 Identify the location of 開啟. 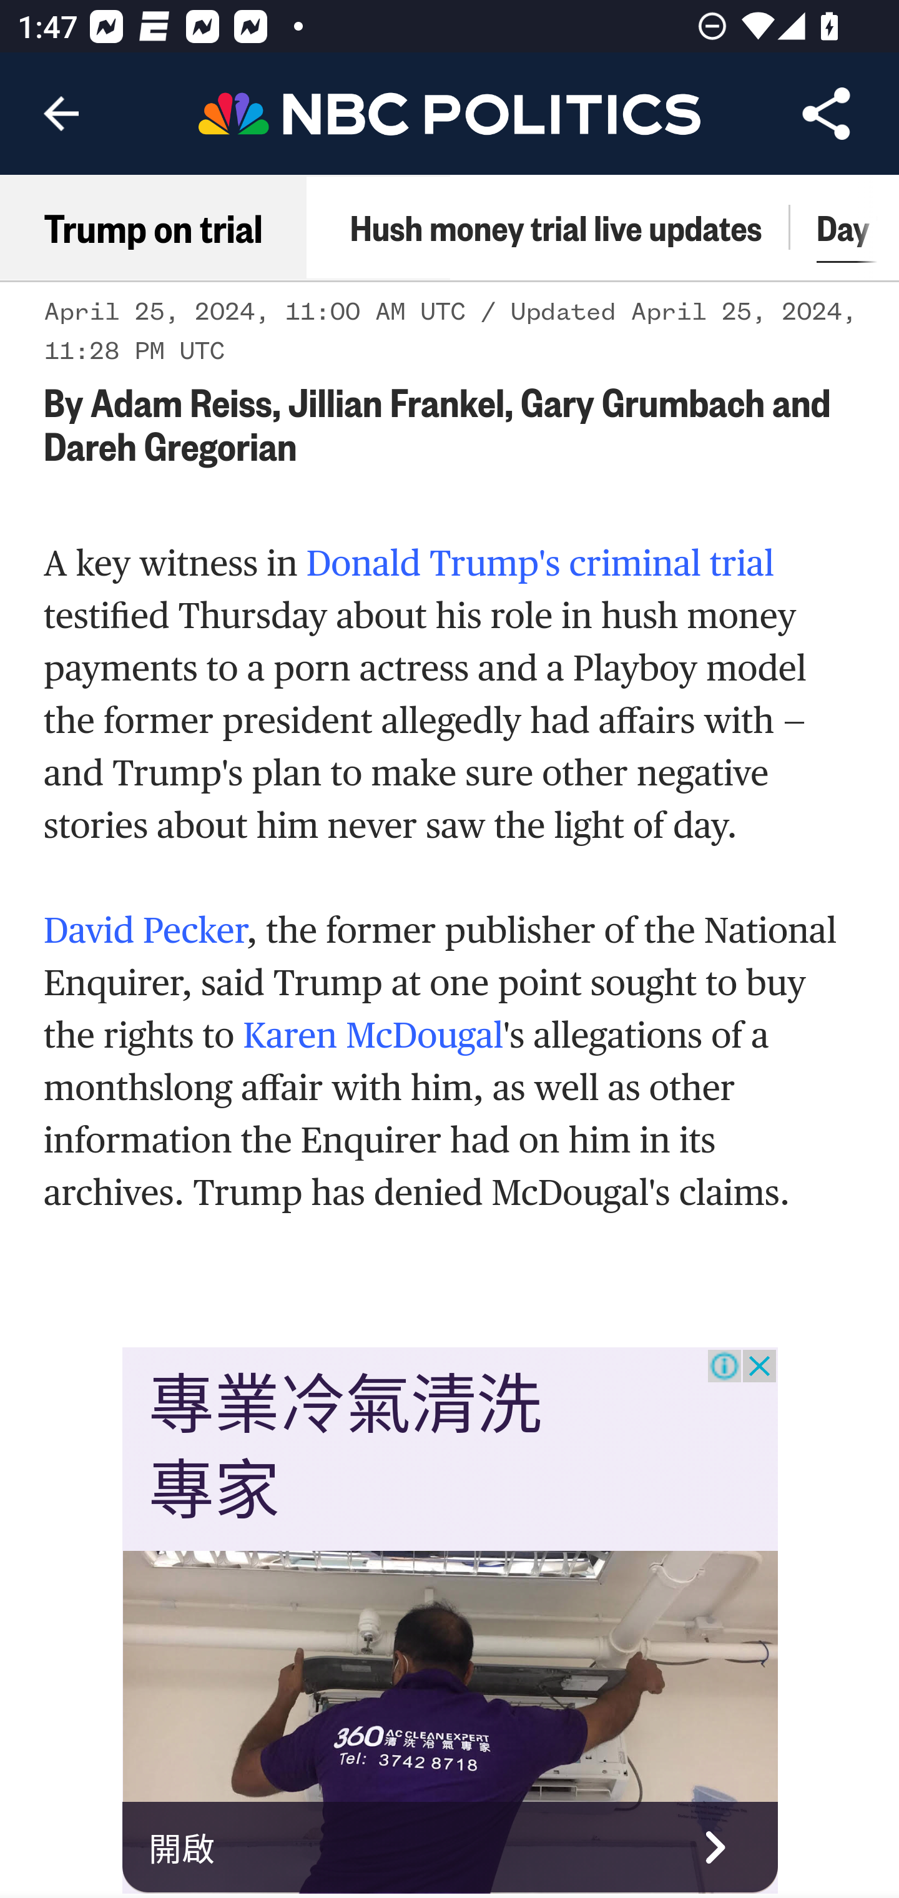
(451, 1848).